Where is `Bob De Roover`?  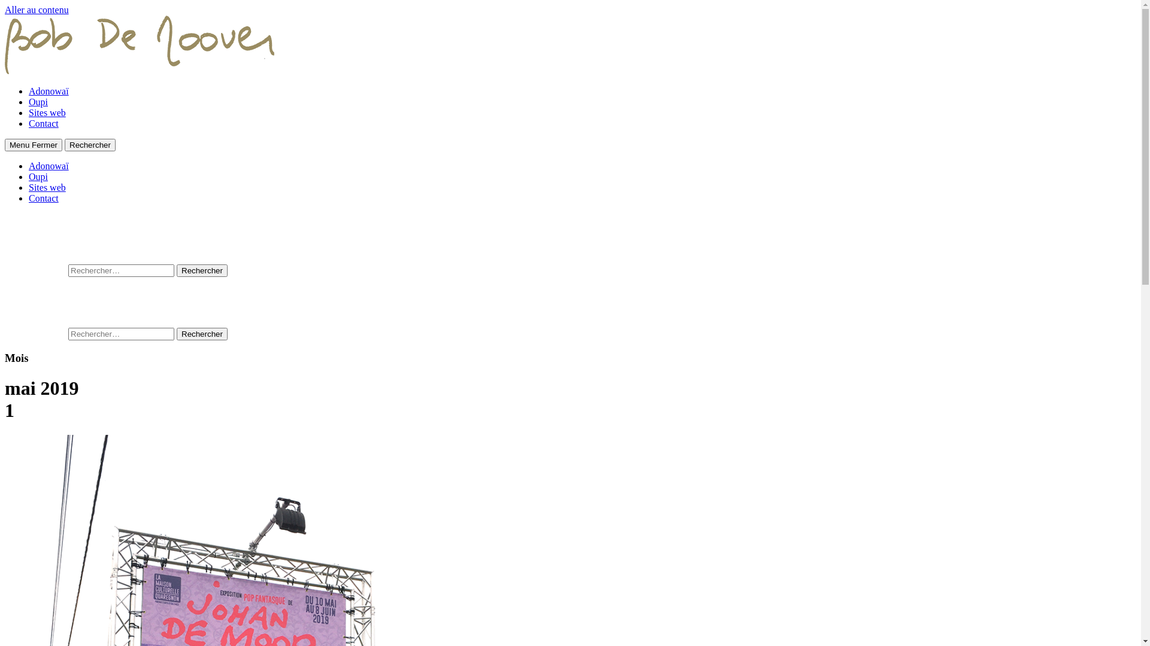
Bob De Roover is located at coordinates (140, 71).